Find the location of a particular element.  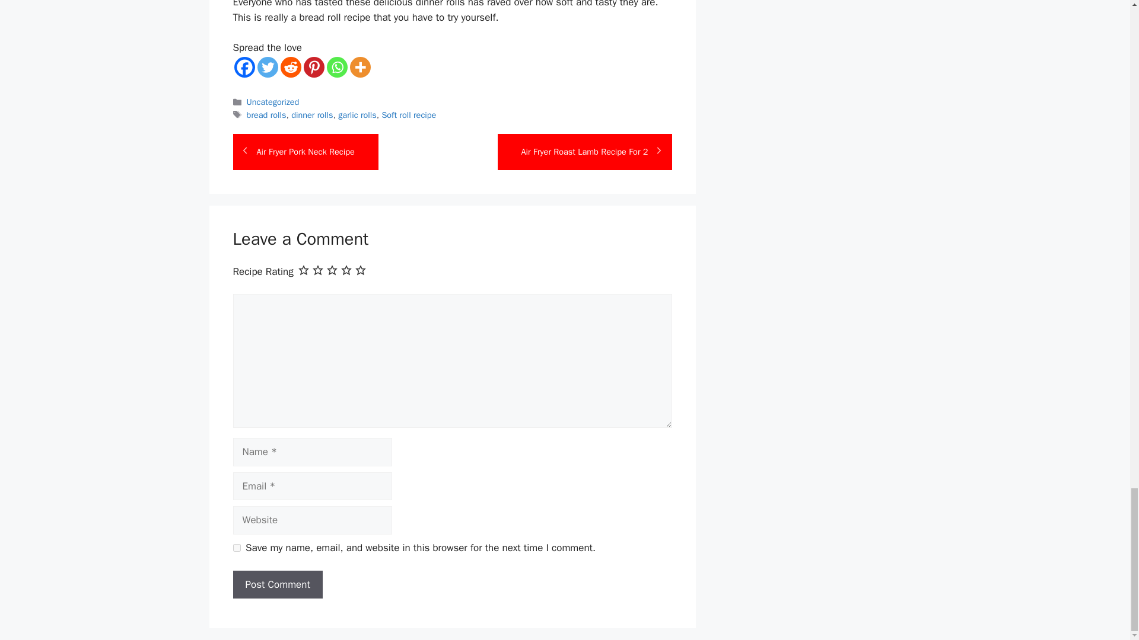

garlic rolls is located at coordinates (357, 115).